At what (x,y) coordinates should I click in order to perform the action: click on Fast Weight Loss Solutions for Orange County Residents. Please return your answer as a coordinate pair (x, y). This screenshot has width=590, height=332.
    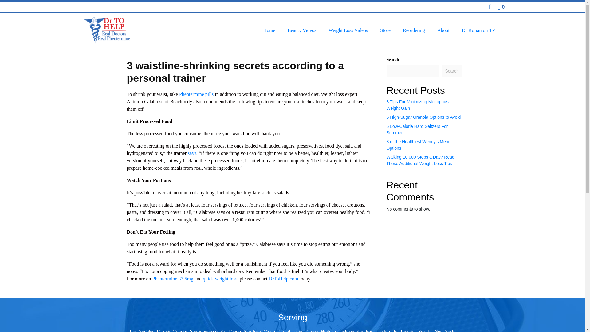
    Looking at the image, I should click on (172, 330).